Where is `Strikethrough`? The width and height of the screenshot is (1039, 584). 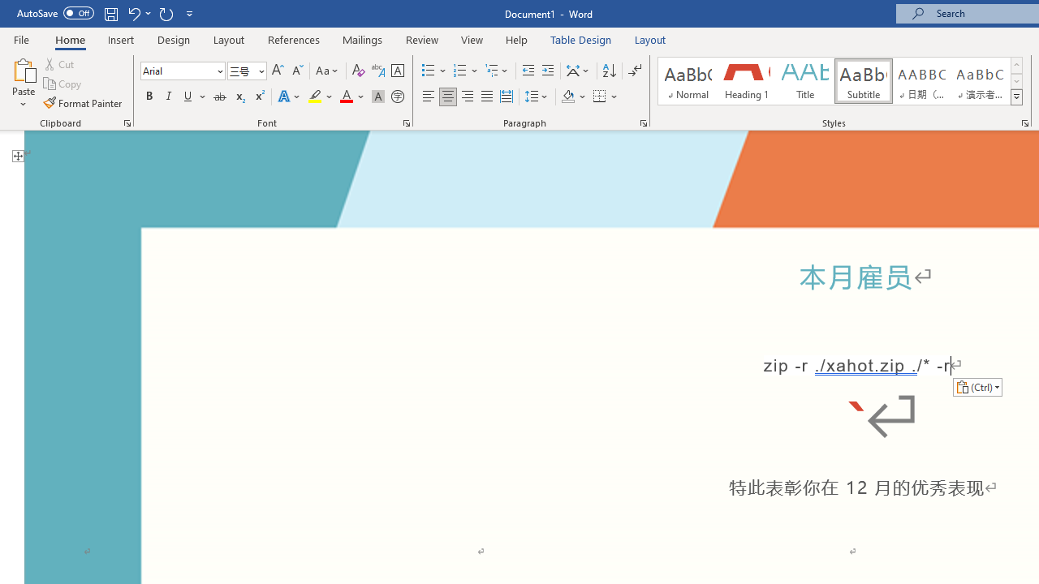
Strikethrough is located at coordinates (219, 97).